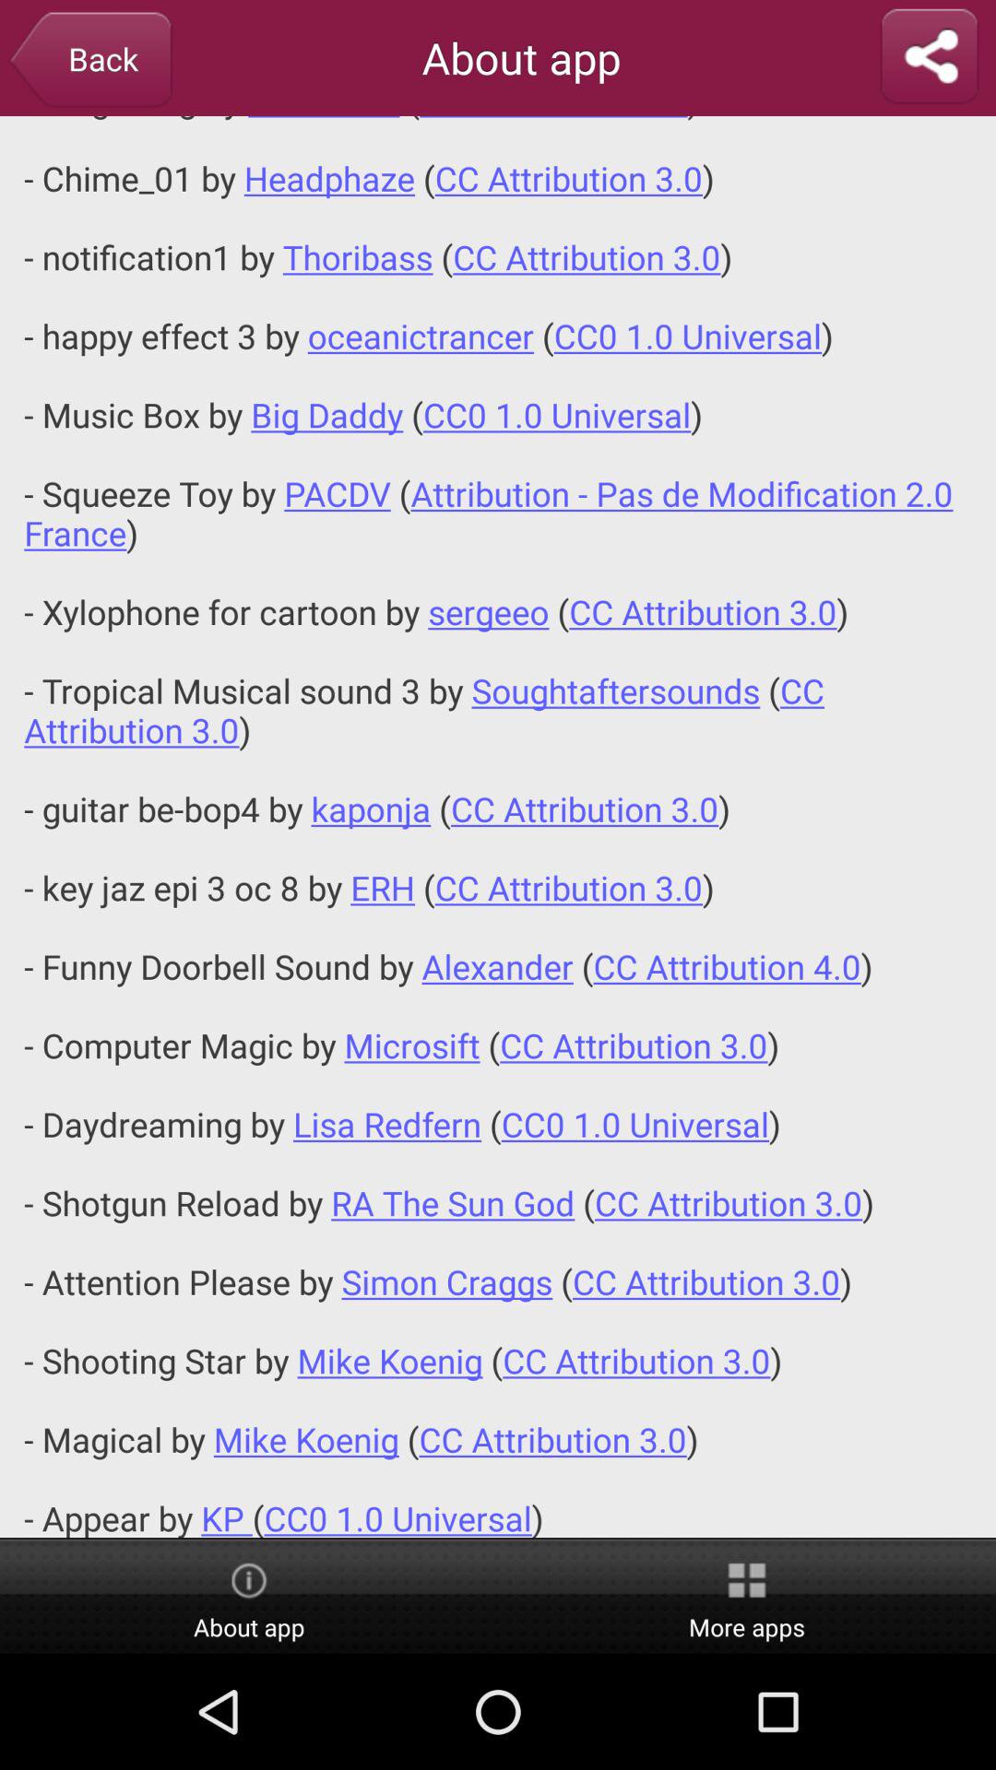 The height and width of the screenshot is (1770, 996). Describe the element at coordinates (930, 57) in the screenshot. I see `share` at that location.